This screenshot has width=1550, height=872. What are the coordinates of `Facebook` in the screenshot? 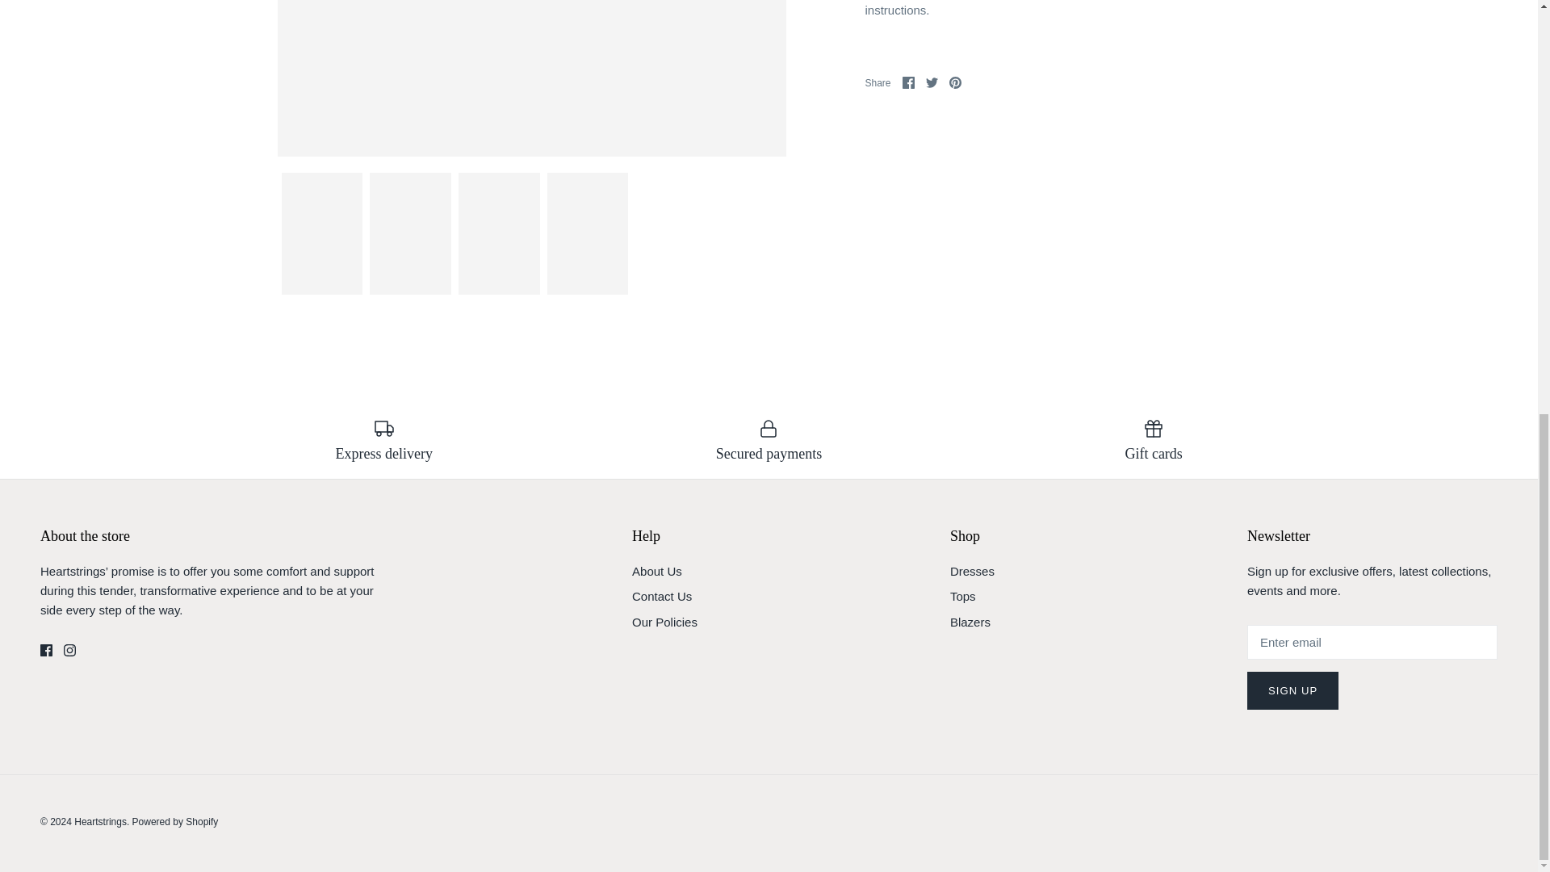 It's located at (46, 651).